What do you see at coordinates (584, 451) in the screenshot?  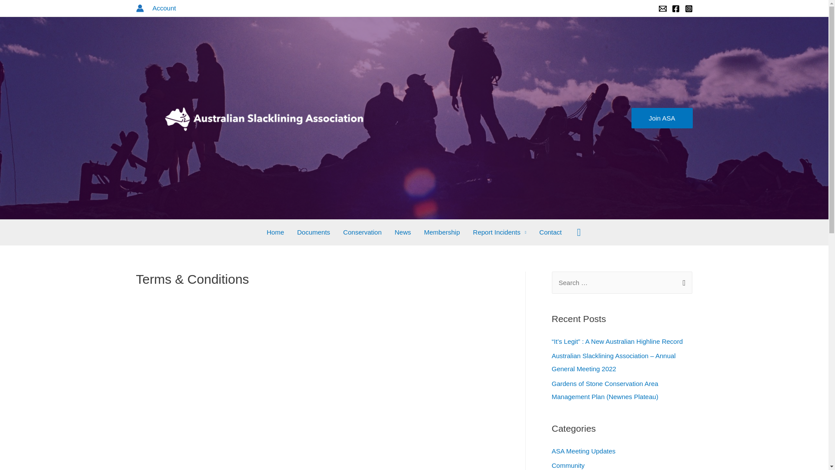 I see `ASA Meeting Updates` at bounding box center [584, 451].